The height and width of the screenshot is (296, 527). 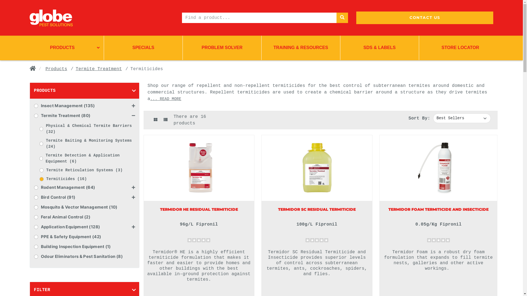 What do you see at coordinates (84, 170) in the screenshot?
I see `Termite Reticulation Systems (3)` at bounding box center [84, 170].